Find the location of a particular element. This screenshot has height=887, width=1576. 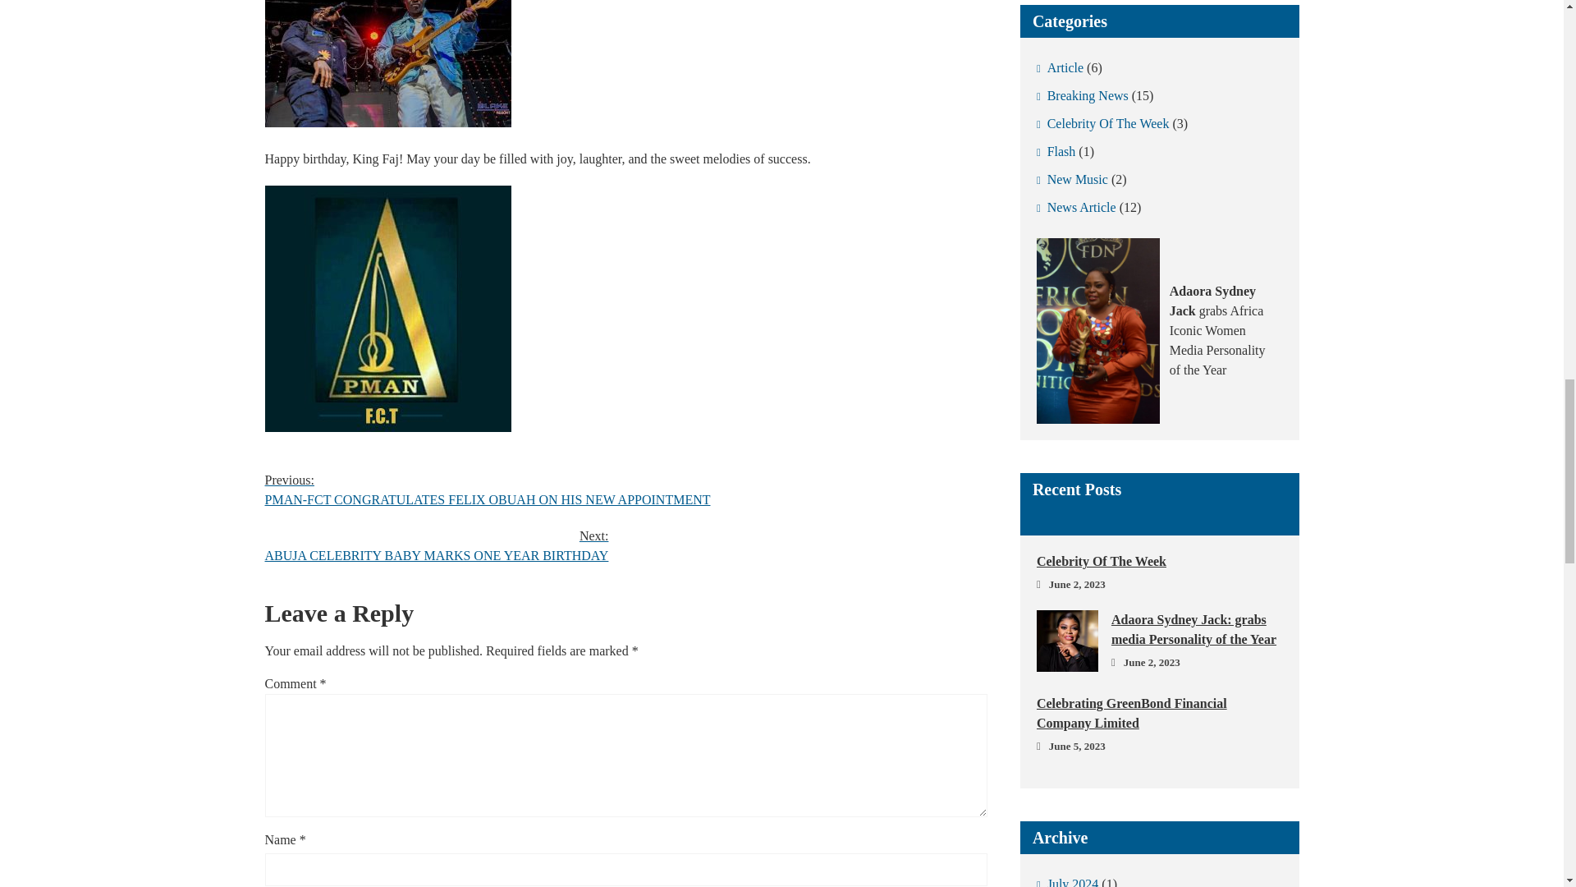

Celebrity Of The Week is located at coordinates (1103, 123).